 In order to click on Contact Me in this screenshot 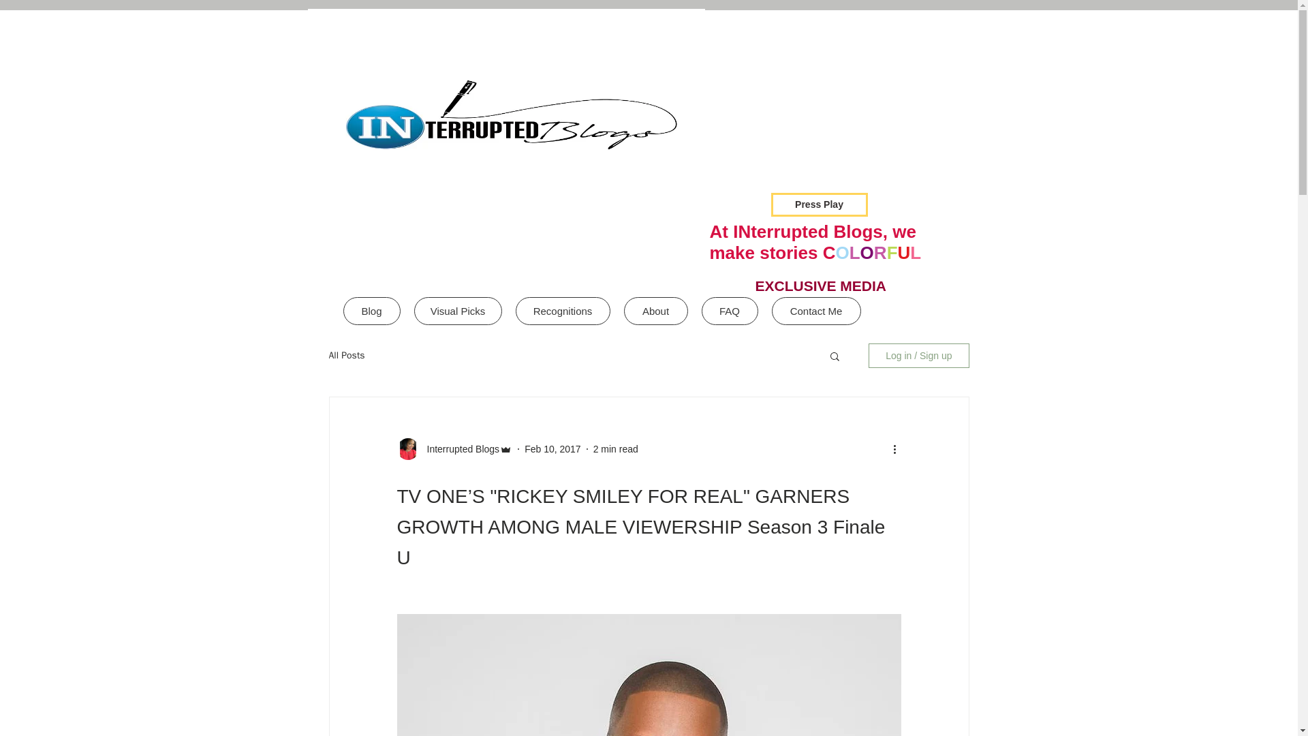, I will do `click(816, 311)`.